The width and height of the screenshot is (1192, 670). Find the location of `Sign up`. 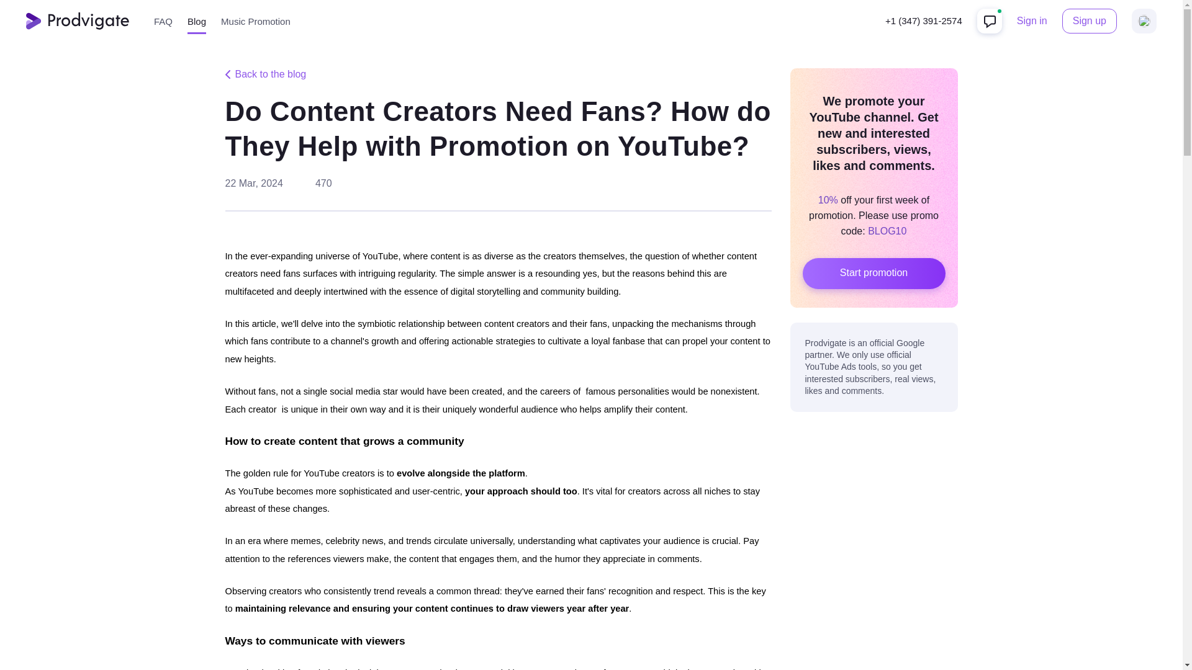

Sign up is located at coordinates (1089, 21).